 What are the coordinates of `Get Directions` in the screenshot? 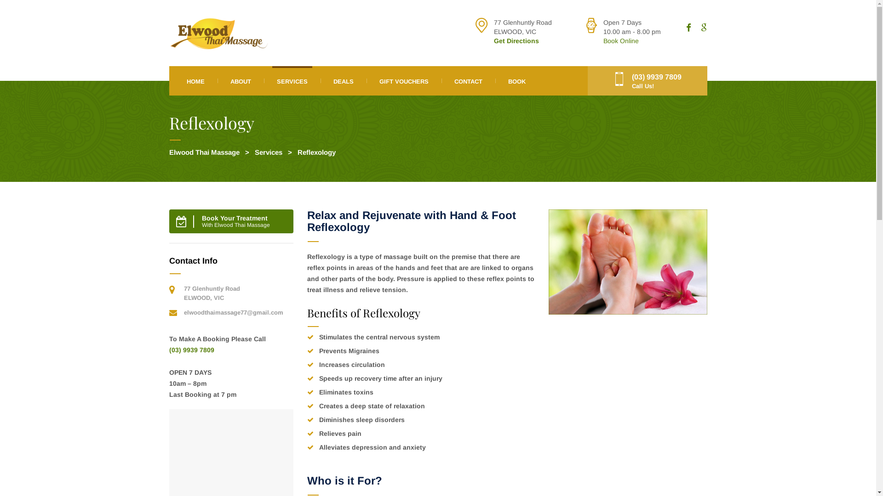 It's located at (516, 41).